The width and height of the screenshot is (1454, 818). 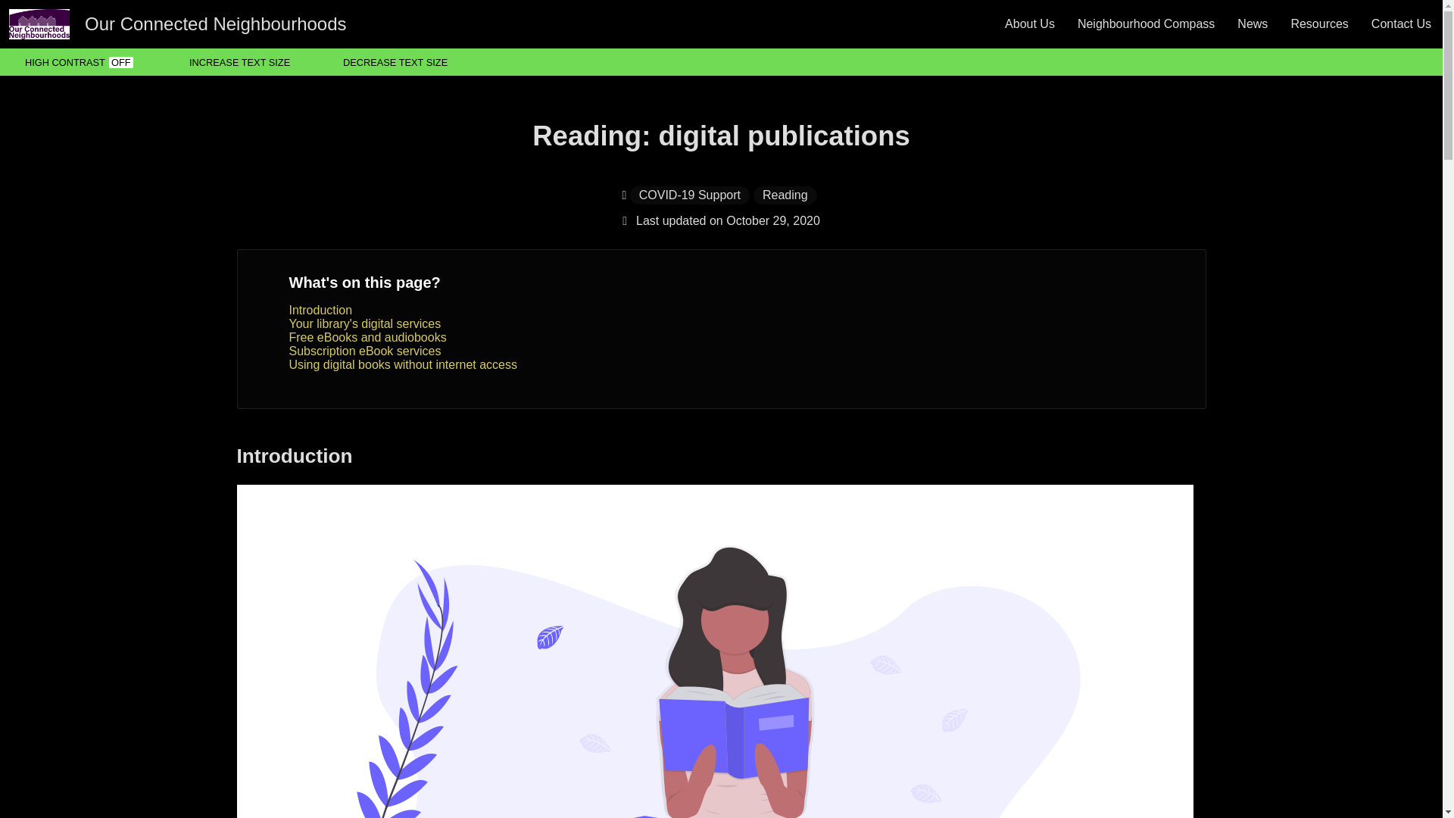 I want to click on Using digital books without internet access, so click(x=403, y=365).